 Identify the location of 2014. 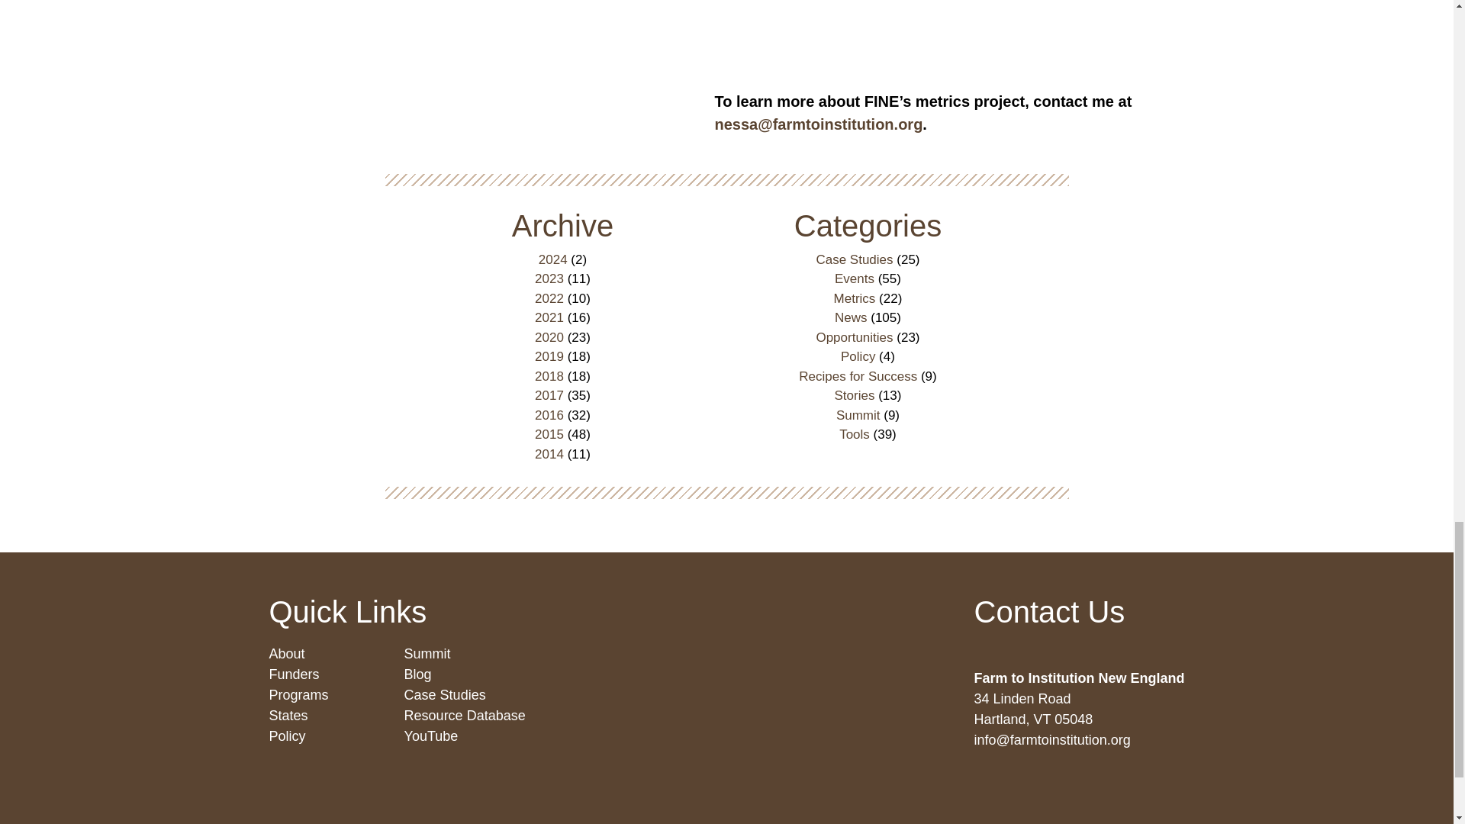
(549, 454).